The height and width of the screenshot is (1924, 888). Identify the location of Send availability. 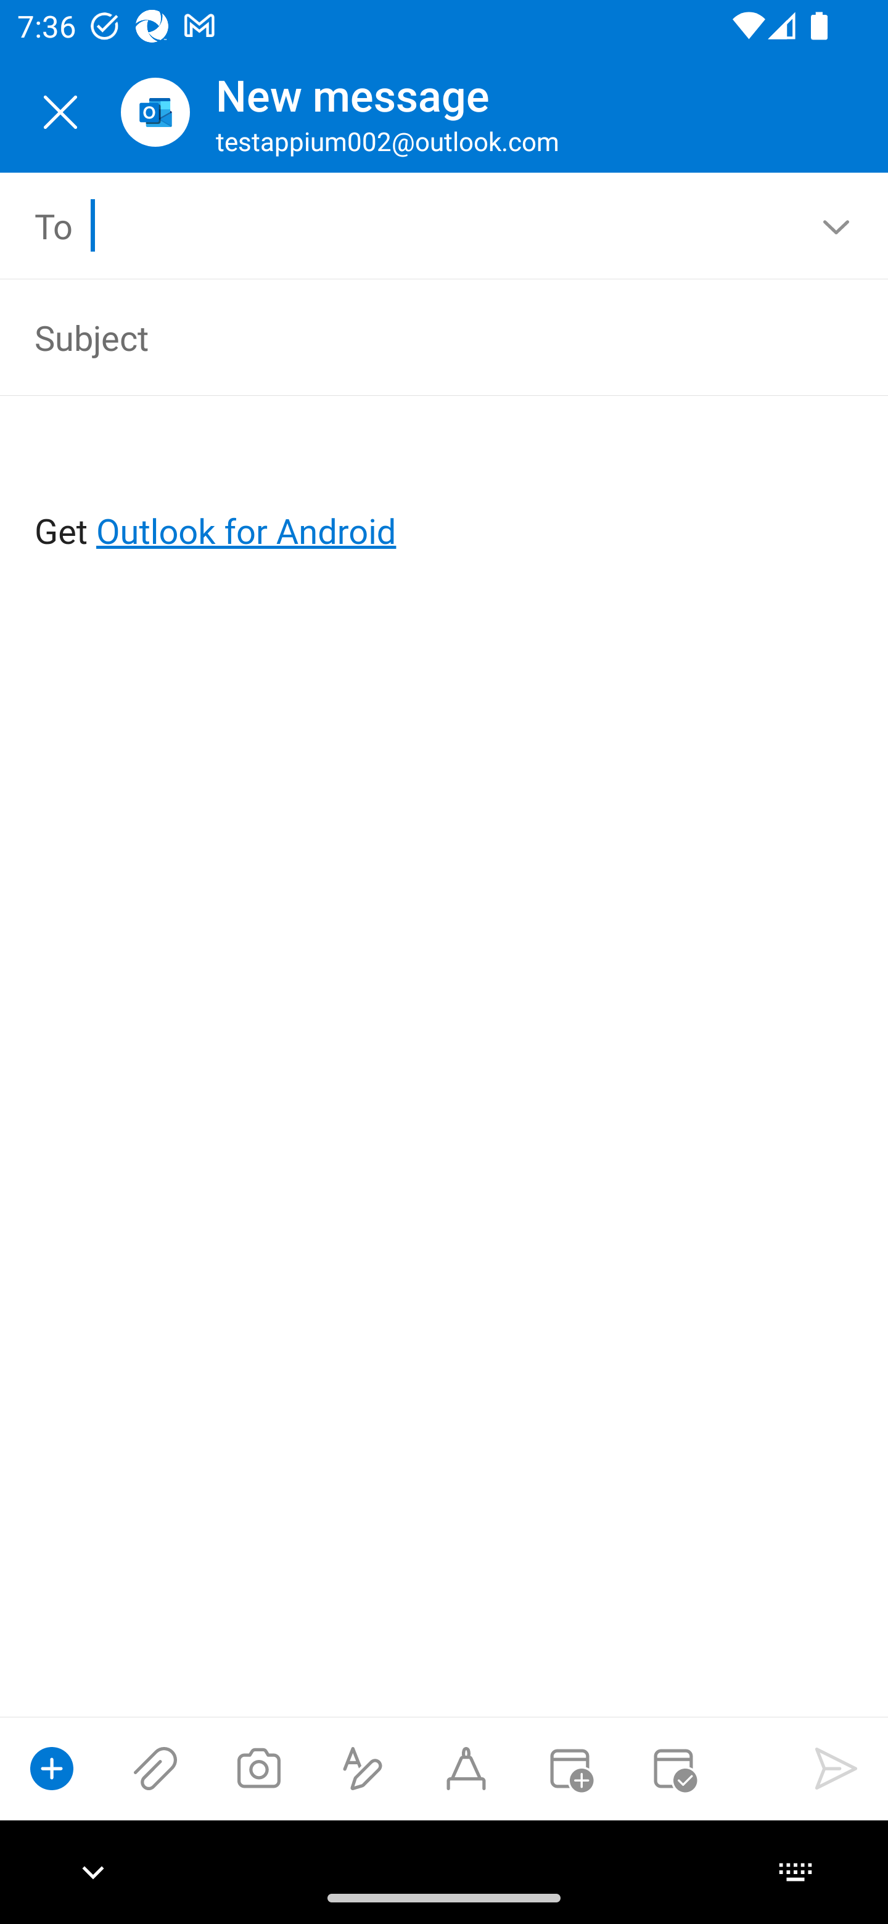
(673, 1768).